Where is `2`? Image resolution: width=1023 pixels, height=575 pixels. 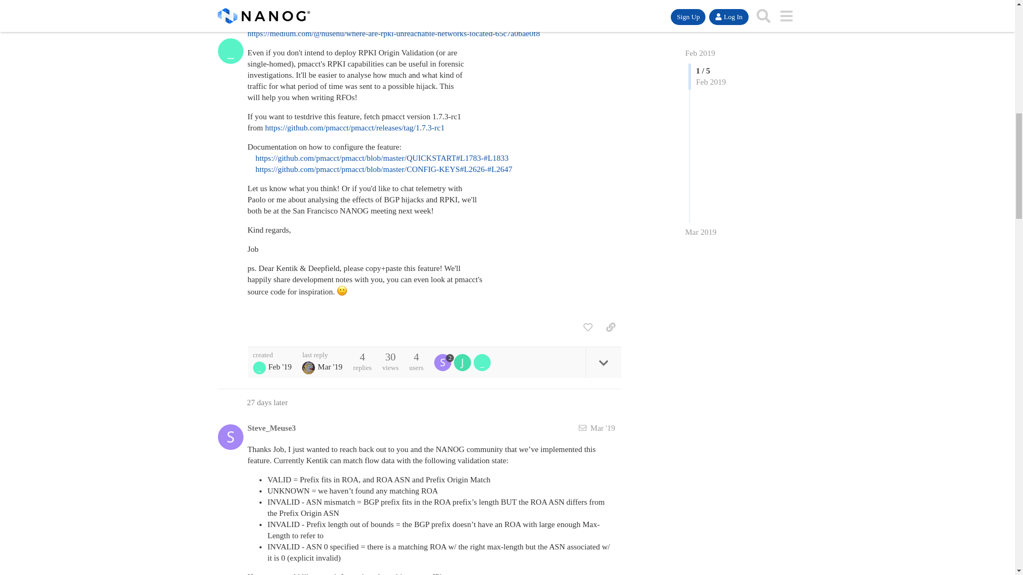
2 is located at coordinates (444, 362).